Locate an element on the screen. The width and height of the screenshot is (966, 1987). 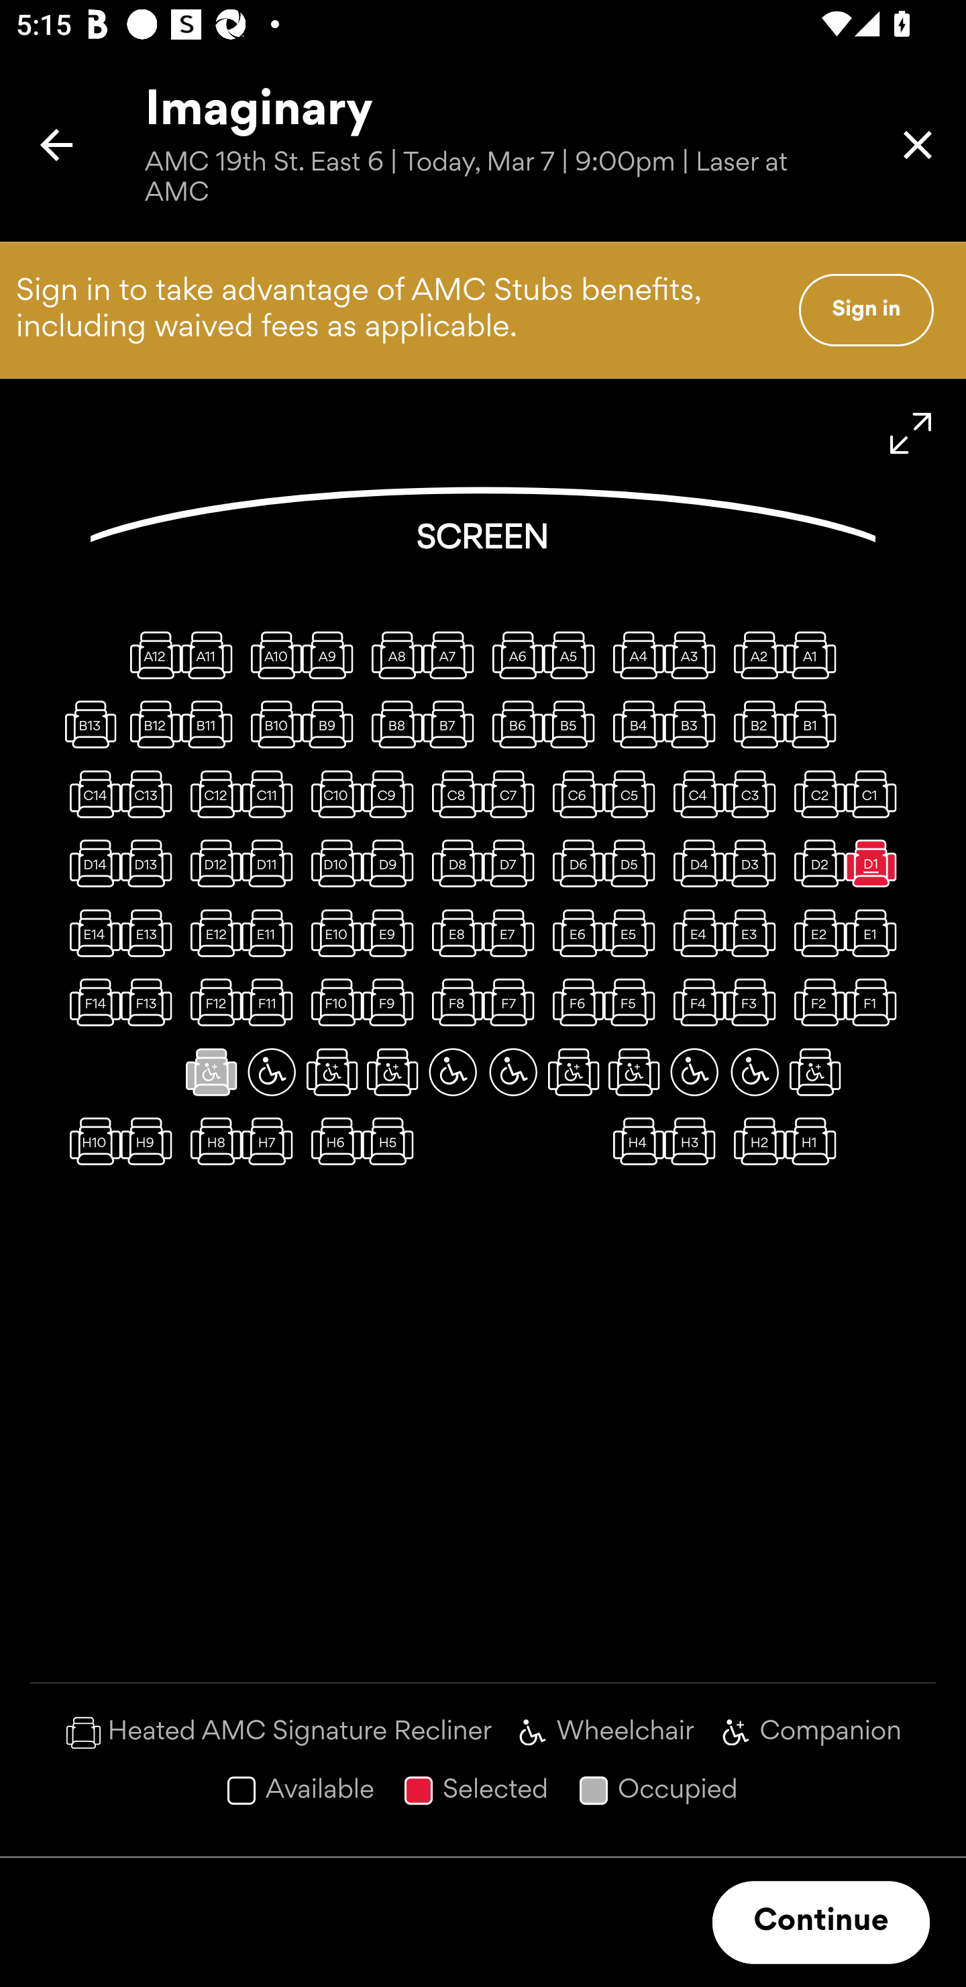
A4, Regular seat, available is located at coordinates (634, 655).